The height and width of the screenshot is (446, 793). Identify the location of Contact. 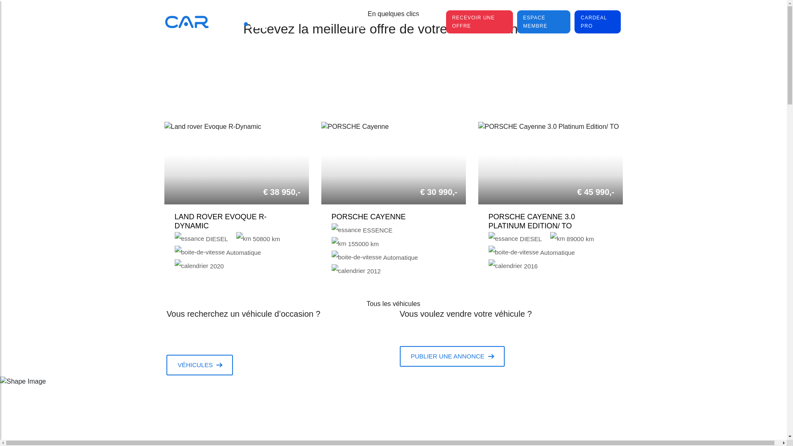
(427, 18).